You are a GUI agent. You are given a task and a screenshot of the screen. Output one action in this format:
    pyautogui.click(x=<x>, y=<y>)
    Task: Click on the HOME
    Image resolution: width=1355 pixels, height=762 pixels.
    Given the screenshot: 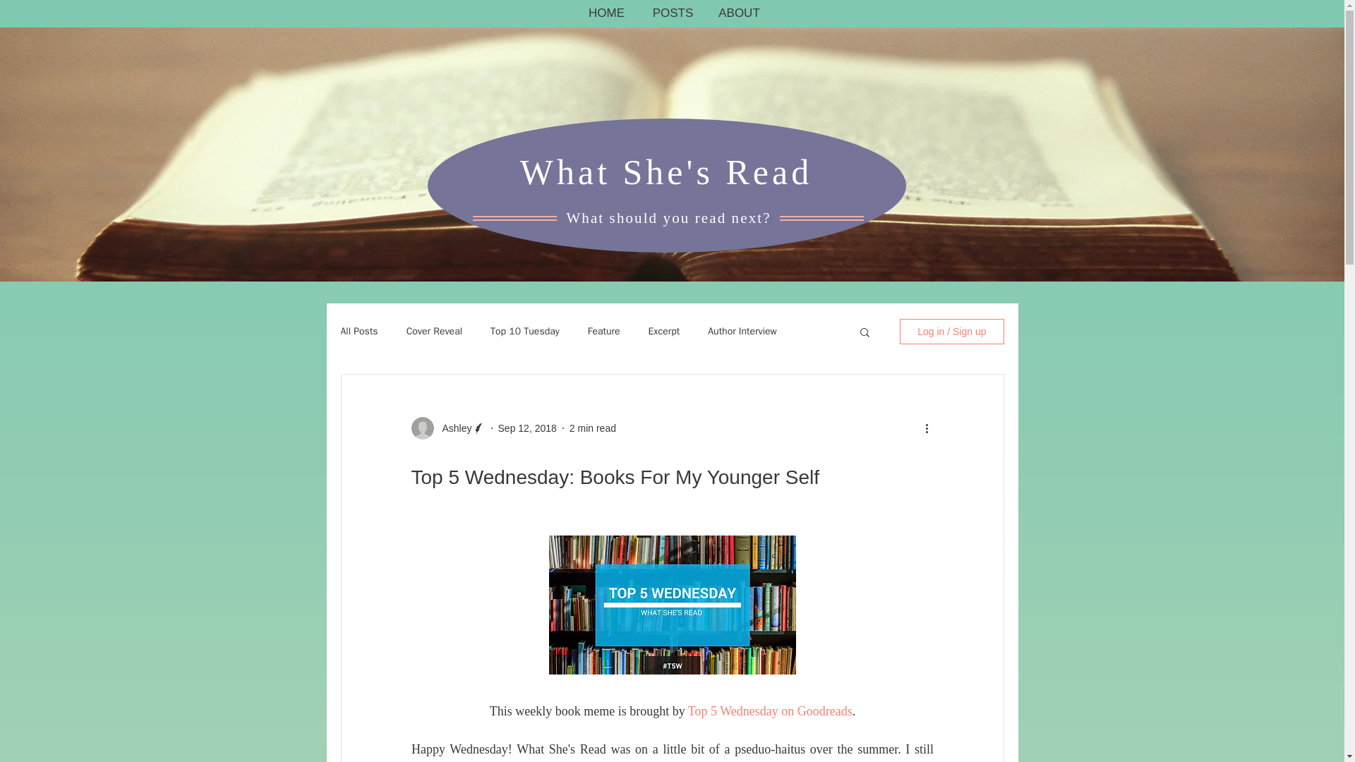 What is the action you would take?
    pyautogui.click(x=606, y=13)
    